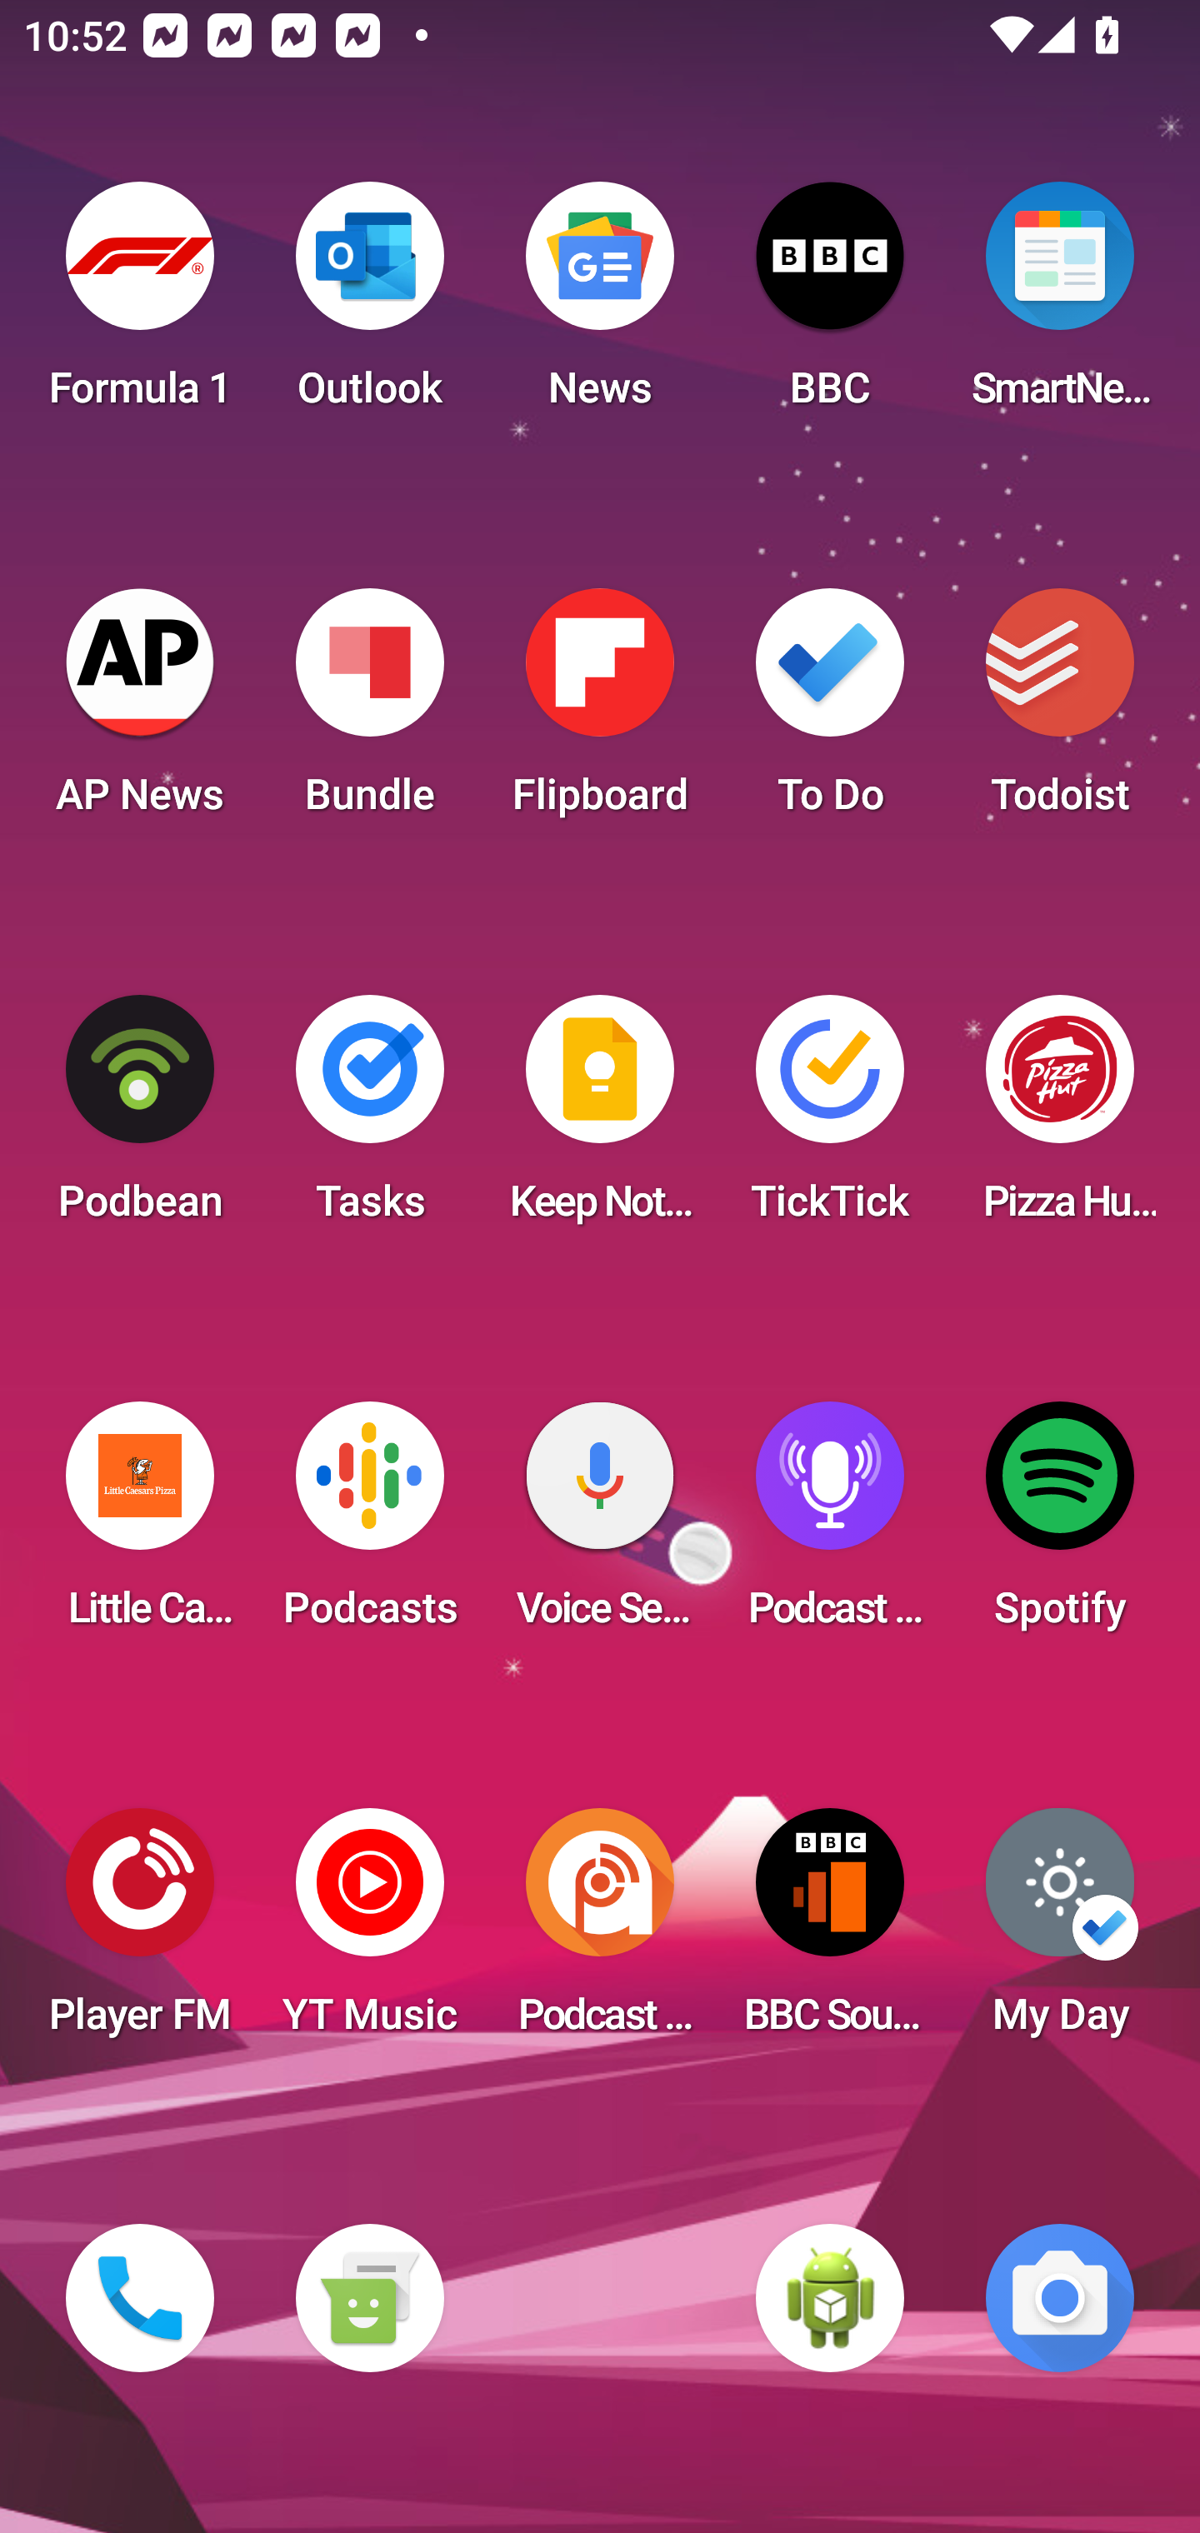 The width and height of the screenshot is (1200, 2533). I want to click on Podcasts, so click(369, 1525).